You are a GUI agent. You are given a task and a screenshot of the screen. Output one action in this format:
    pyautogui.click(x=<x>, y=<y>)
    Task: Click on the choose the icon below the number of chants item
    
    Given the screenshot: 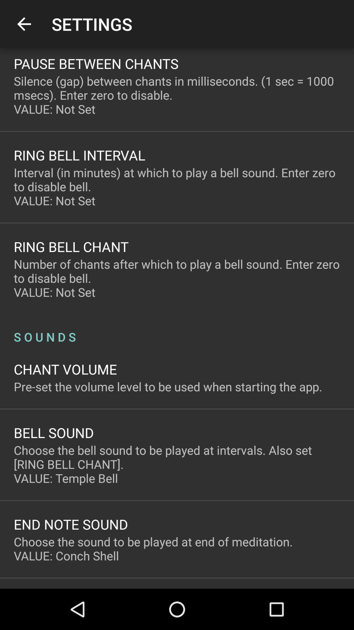 What is the action you would take?
    pyautogui.click(x=177, y=330)
    